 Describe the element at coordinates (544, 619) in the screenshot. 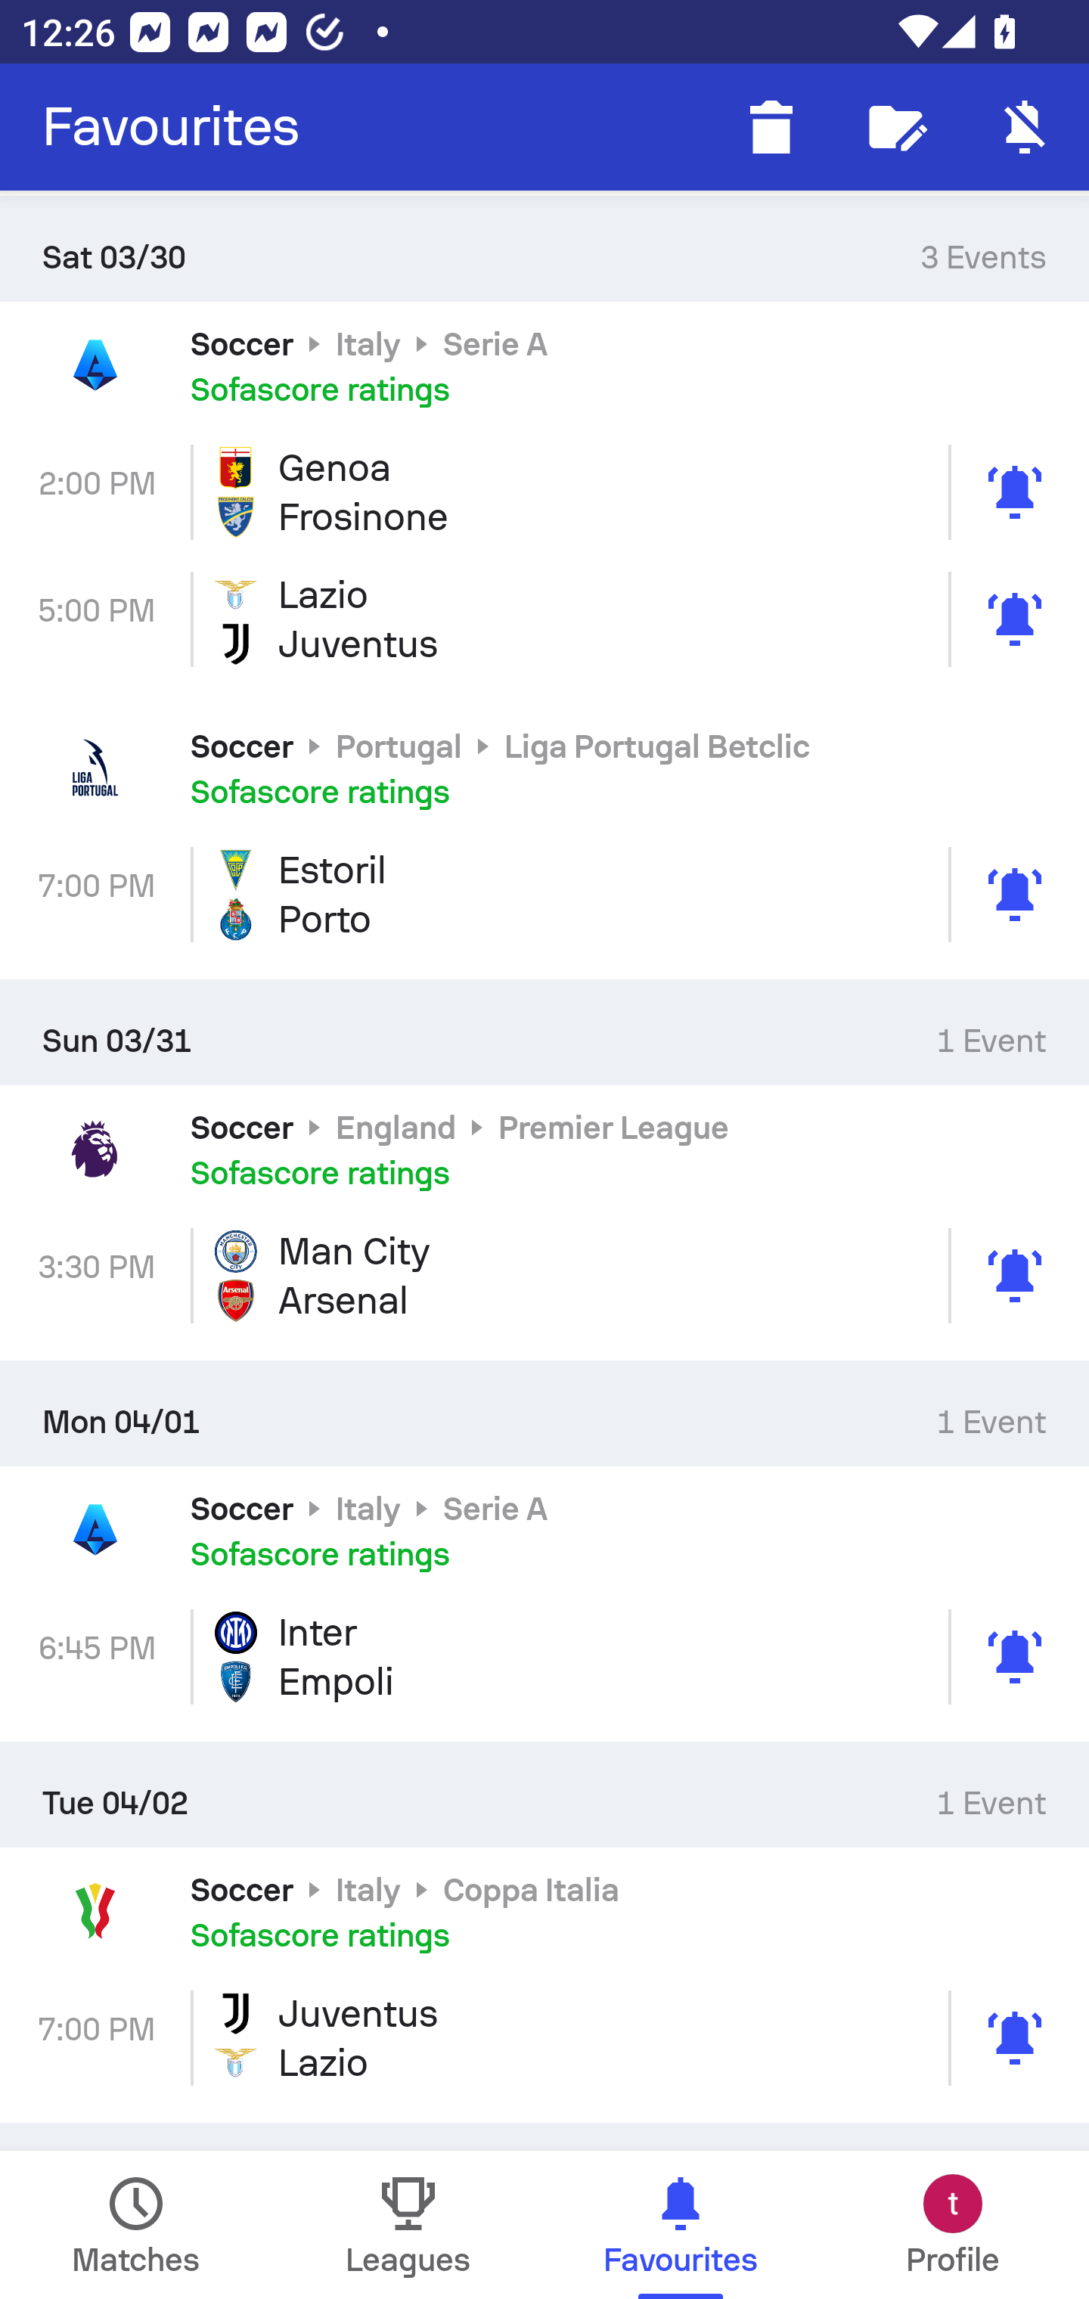

I see `5:00 PM Lazio Juventus` at that location.